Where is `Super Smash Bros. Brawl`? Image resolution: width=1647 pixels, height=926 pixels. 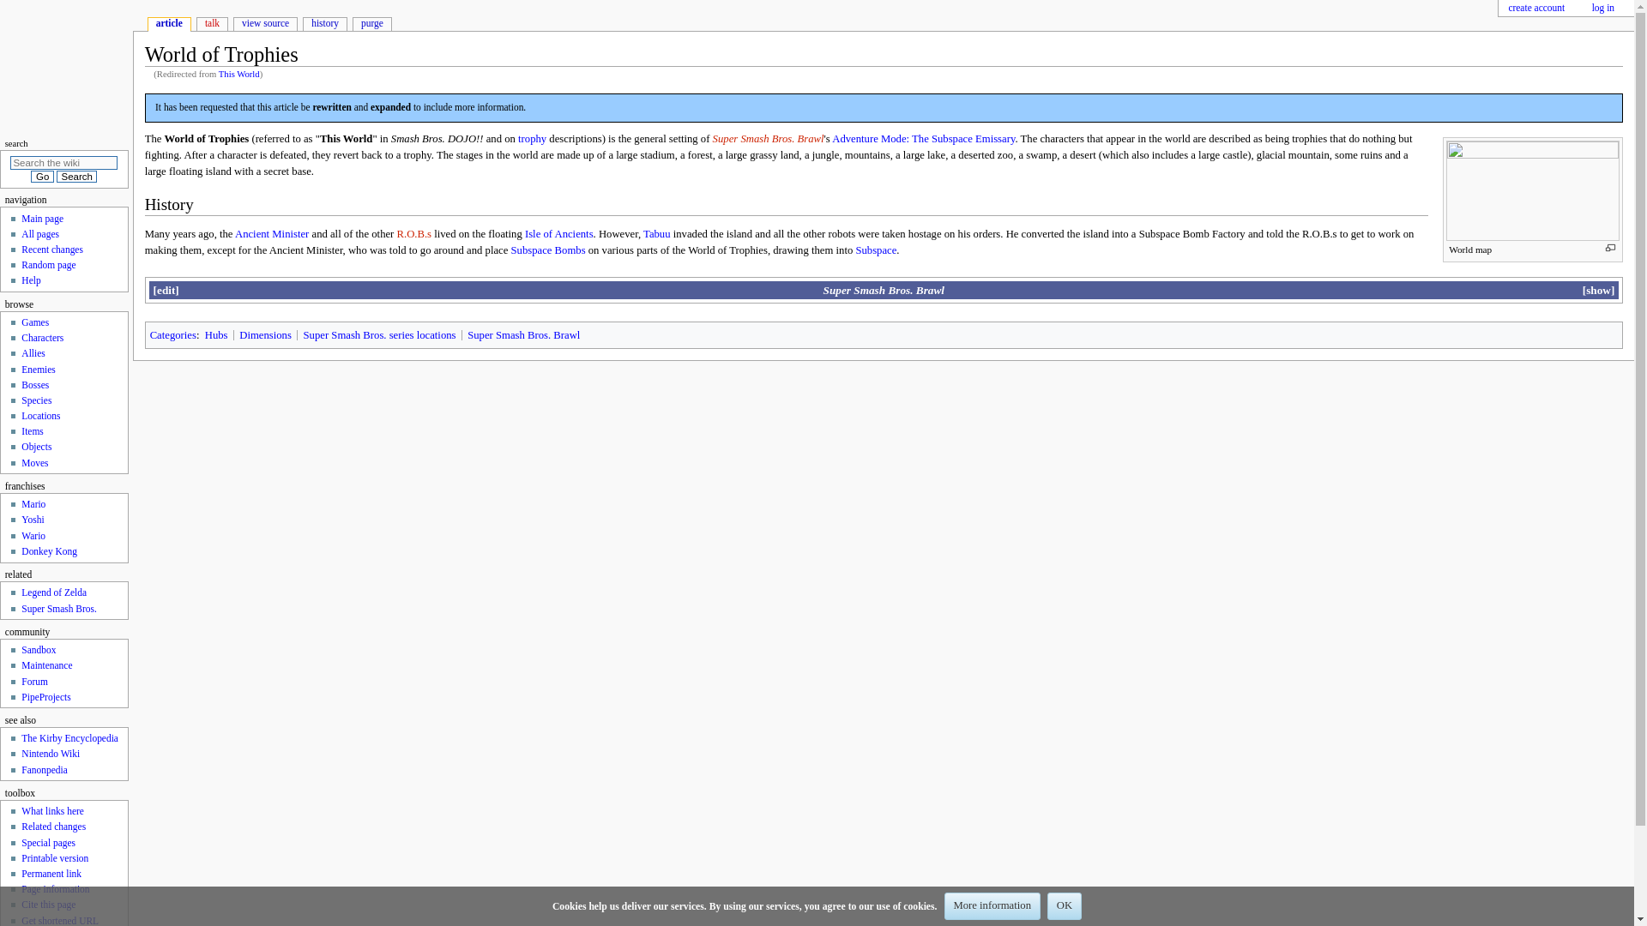 Super Smash Bros. Brawl is located at coordinates (884, 290).